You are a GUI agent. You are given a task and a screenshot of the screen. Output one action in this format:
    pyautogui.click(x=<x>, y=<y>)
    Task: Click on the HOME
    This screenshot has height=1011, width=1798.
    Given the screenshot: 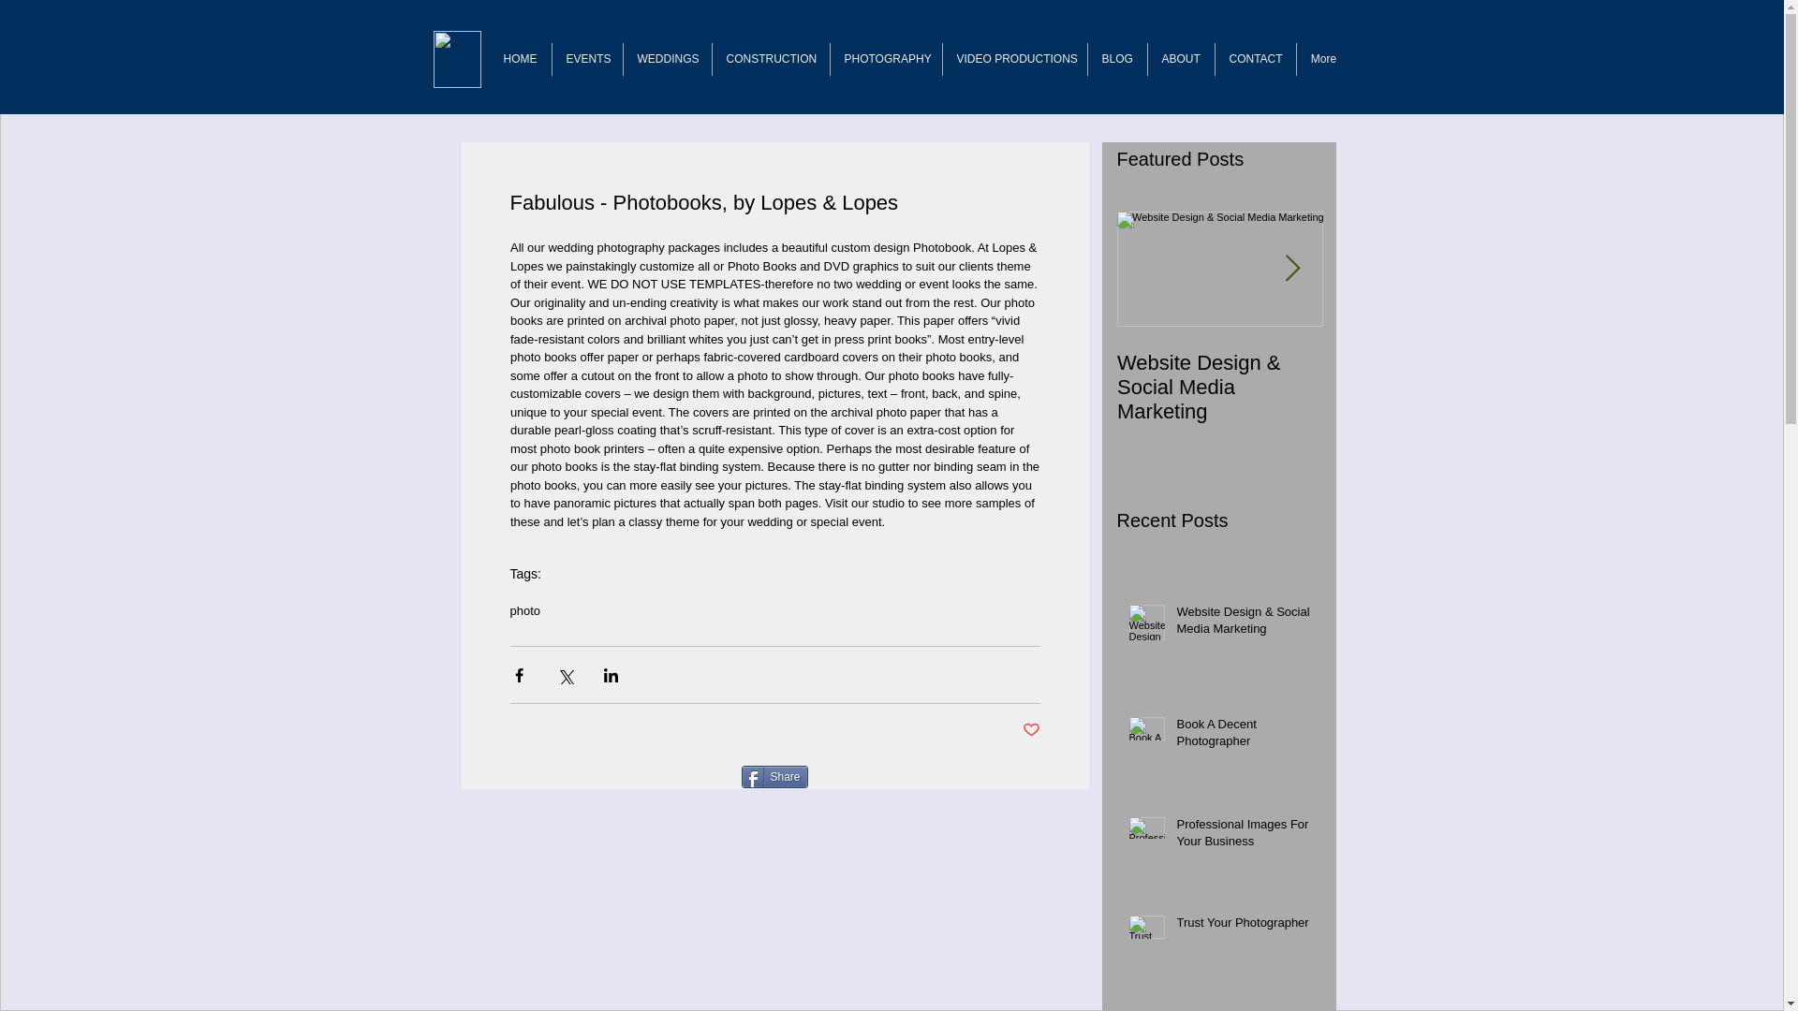 What is the action you would take?
    pyautogui.click(x=519, y=60)
    